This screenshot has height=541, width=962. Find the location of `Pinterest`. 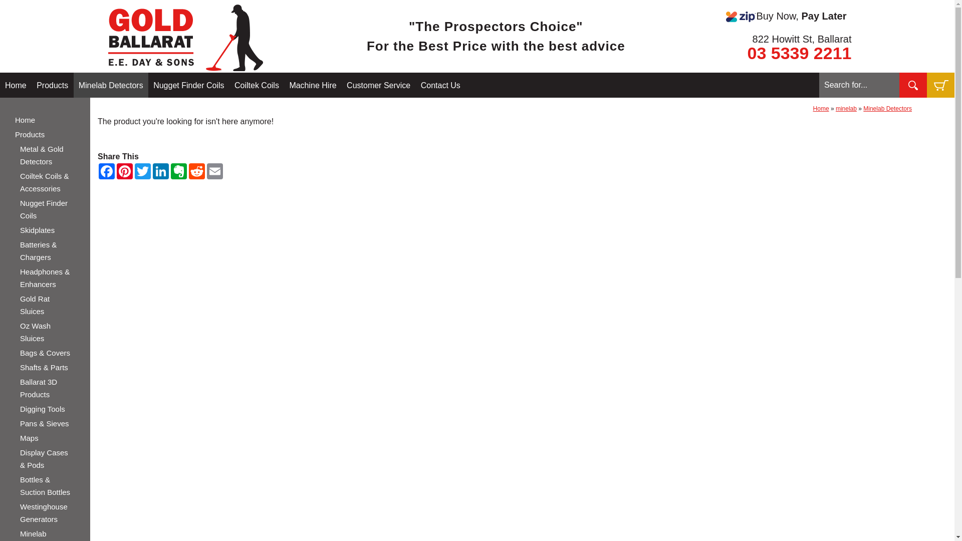

Pinterest is located at coordinates (125, 171).